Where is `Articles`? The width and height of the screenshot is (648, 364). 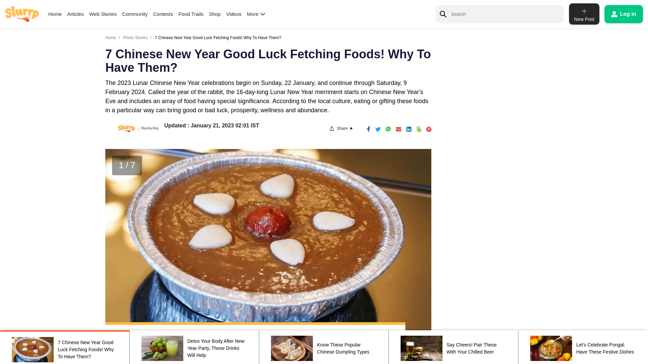 Articles is located at coordinates (624, 14).